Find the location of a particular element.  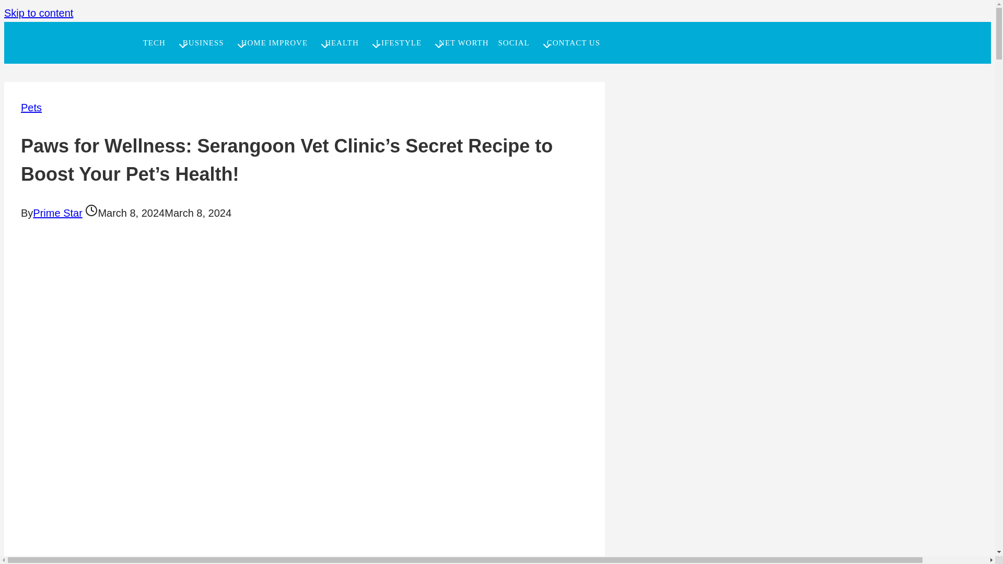

EXPAND is located at coordinates (39, 13).